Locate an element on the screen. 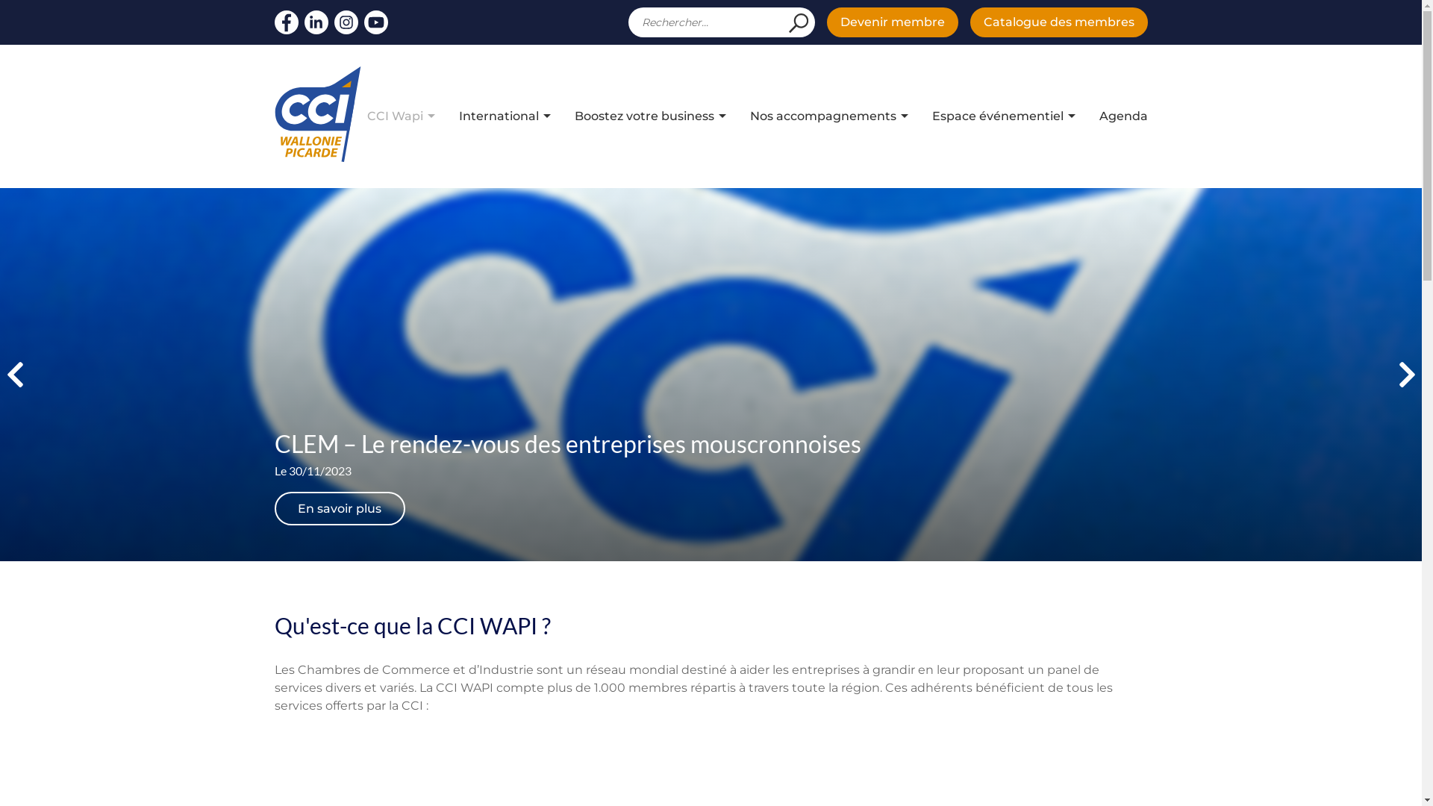  Catalogue des membres is located at coordinates (1059, 22).